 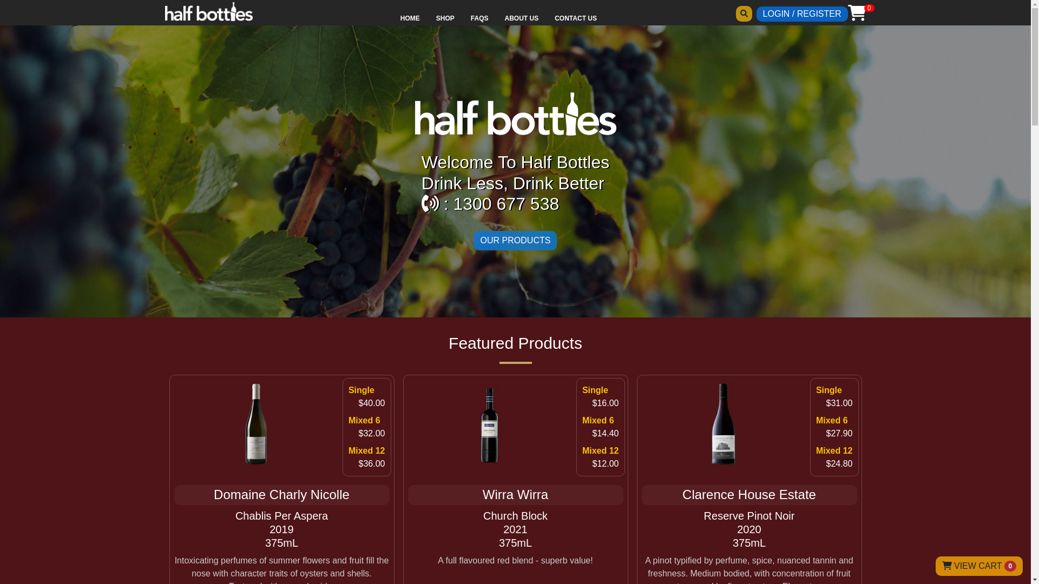 I want to click on CONTACT US, so click(x=576, y=18).